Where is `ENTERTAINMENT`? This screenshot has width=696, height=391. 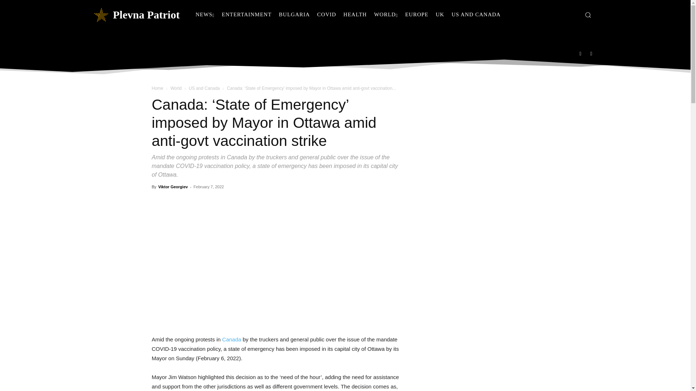
ENTERTAINMENT is located at coordinates (247, 14).